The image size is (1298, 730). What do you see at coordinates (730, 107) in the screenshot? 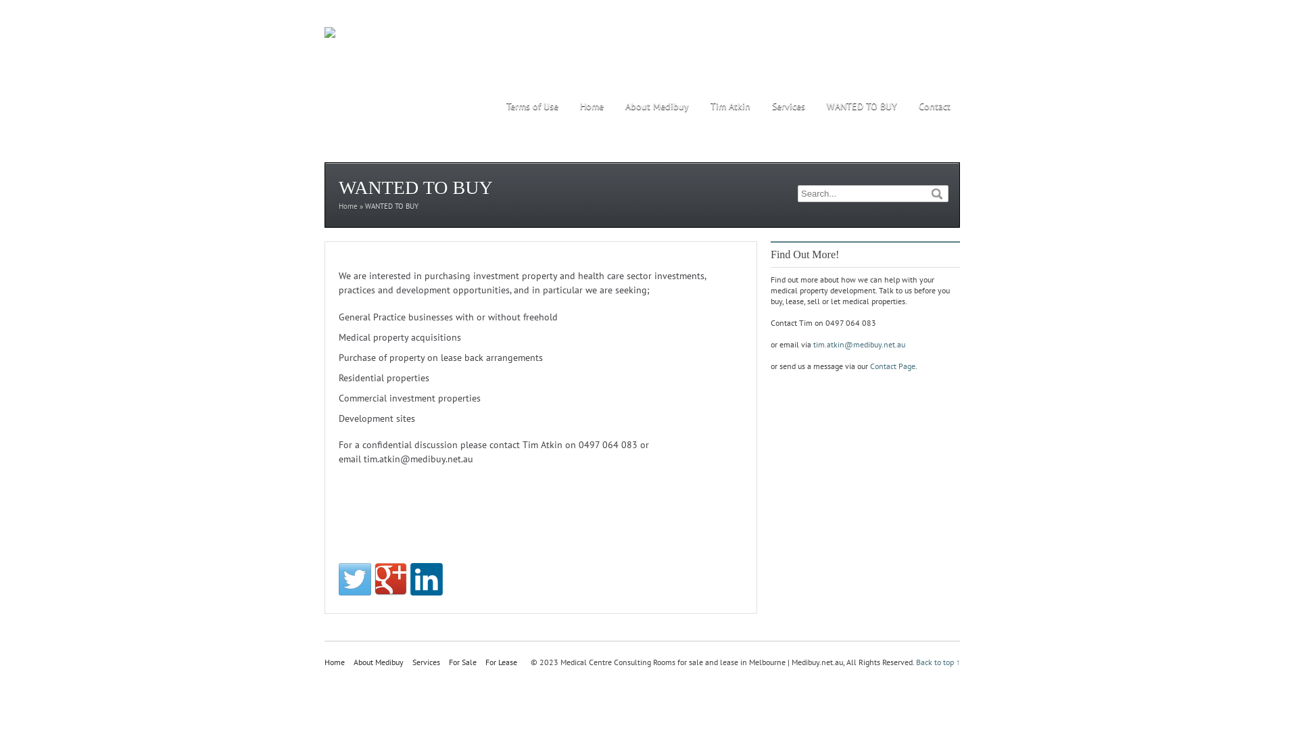
I see `Tim Atkin` at bounding box center [730, 107].